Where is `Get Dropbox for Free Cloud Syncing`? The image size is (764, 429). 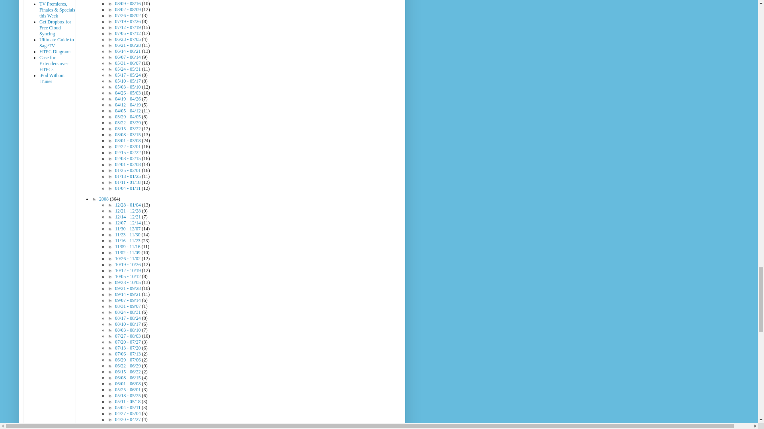 Get Dropbox for Free Cloud Syncing is located at coordinates (55, 27).